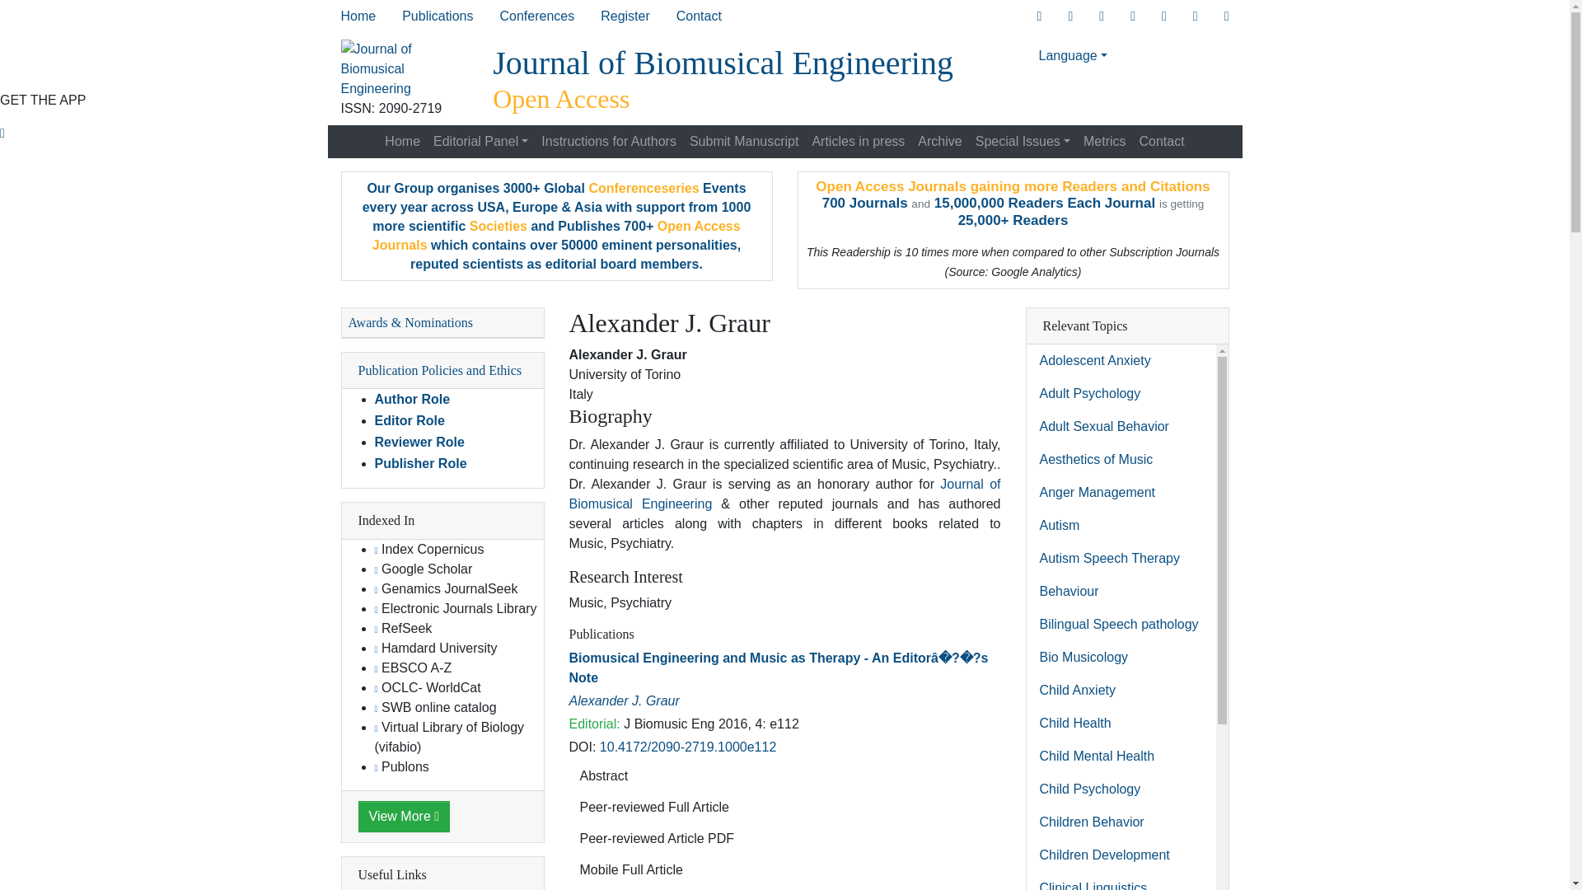 Image resolution: width=1582 pixels, height=890 pixels. Describe the element at coordinates (1039, 16) in the screenshot. I see `Click here` at that location.